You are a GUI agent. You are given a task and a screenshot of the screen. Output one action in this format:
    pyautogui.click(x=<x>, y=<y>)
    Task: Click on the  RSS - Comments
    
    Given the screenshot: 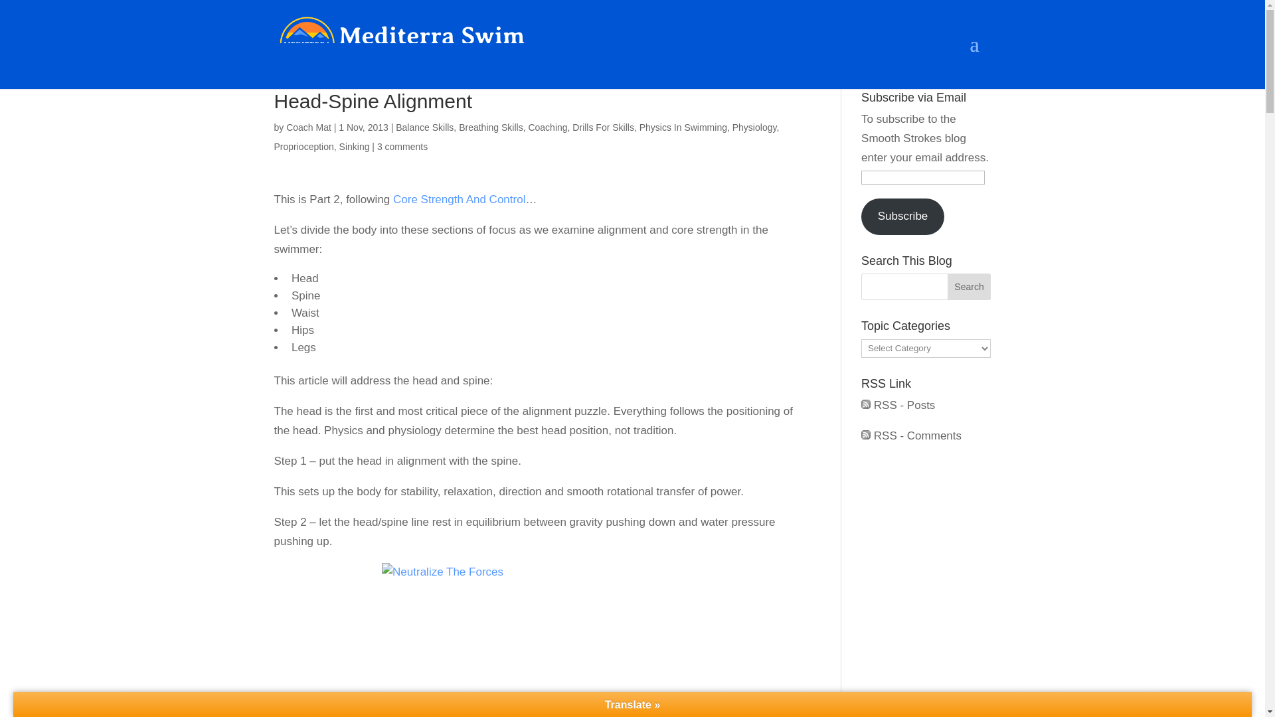 What is the action you would take?
    pyautogui.click(x=911, y=436)
    